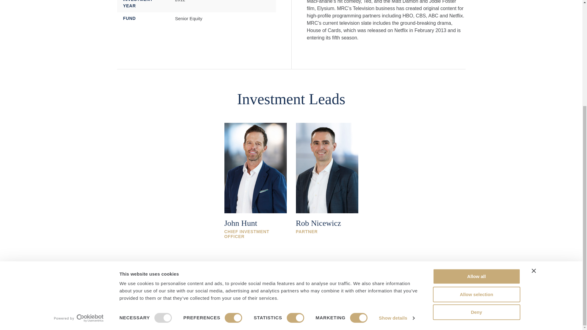 The image size is (587, 330). What do you see at coordinates (476, 142) in the screenshot?
I see `Allow selection` at bounding box center [476, 142].